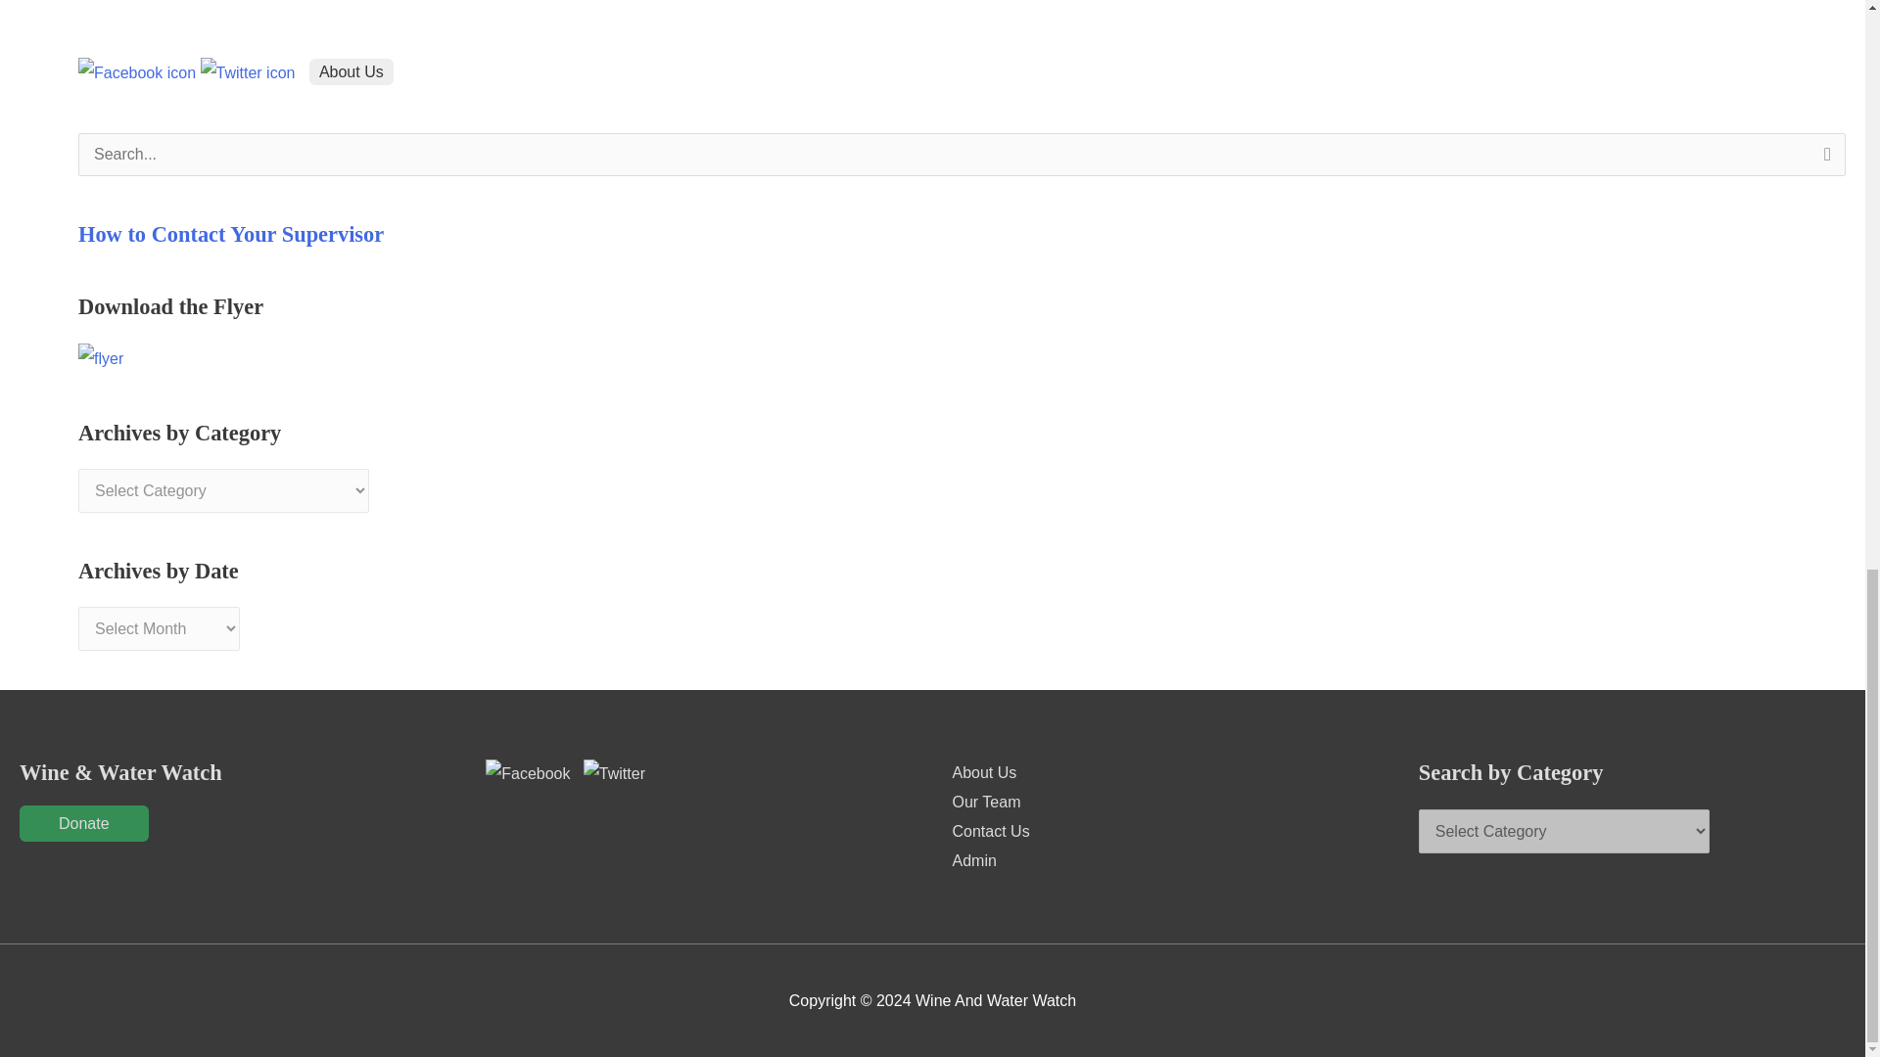 The height and width of the screenshot is (1057, 1880). Describe the element at coordinates (983, 773) in the screenshot. I see `About Us` at that location.